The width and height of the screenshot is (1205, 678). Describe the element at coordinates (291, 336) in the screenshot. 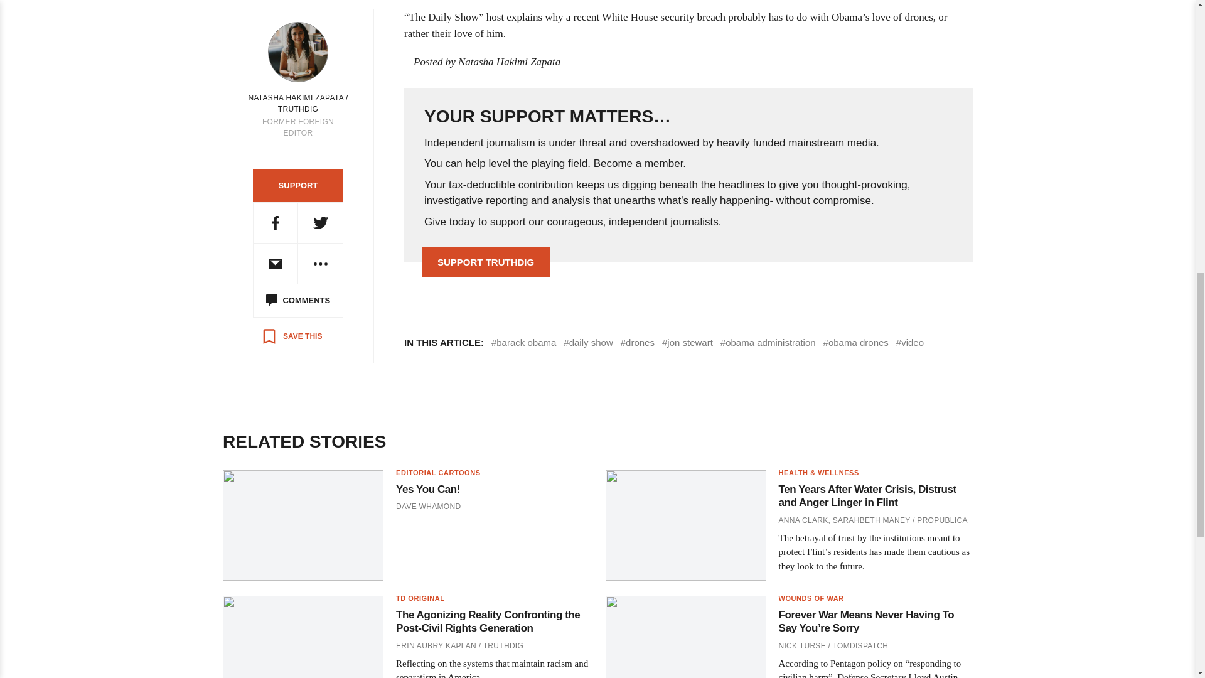

I see `Save to read later` at that location.